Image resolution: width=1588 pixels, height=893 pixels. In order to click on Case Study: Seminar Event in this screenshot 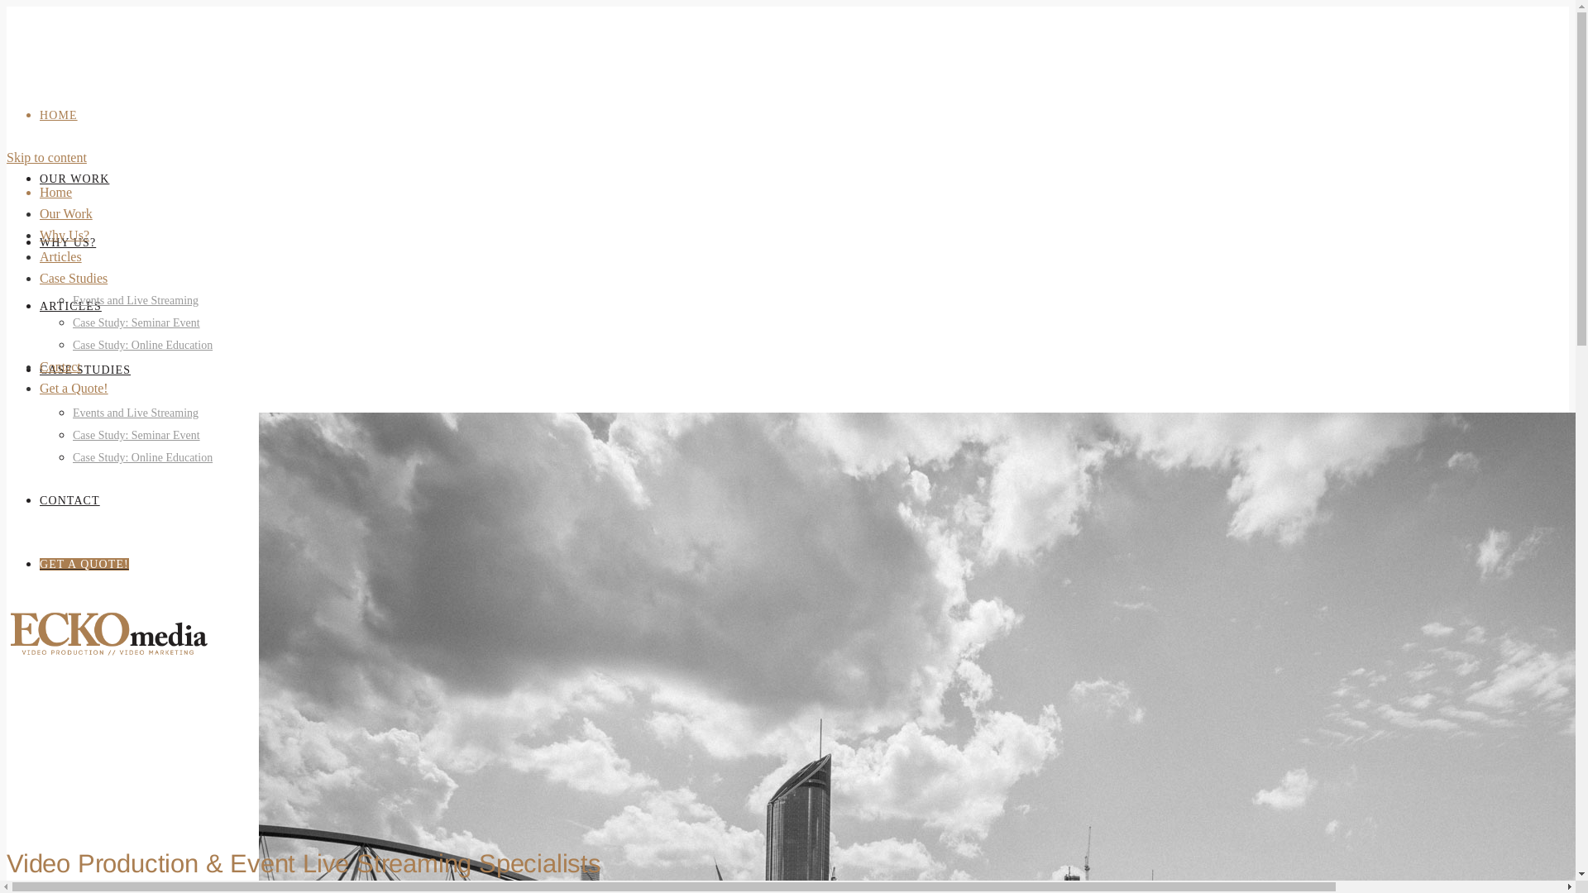, I will do `click(136, 322)`.